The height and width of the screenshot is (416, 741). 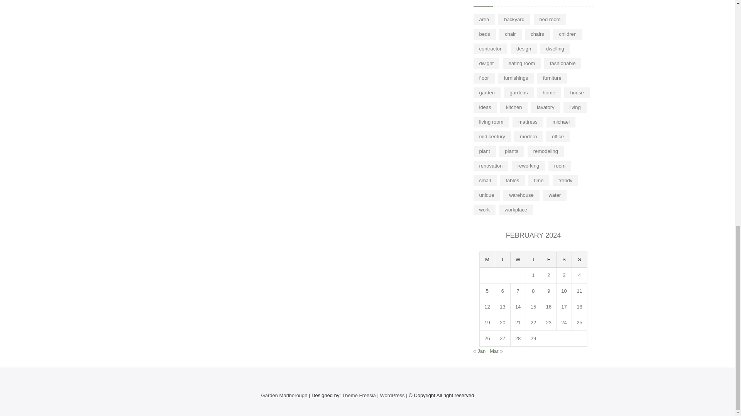 I want to click on Theme Freesia, so click(x=359, y=395).